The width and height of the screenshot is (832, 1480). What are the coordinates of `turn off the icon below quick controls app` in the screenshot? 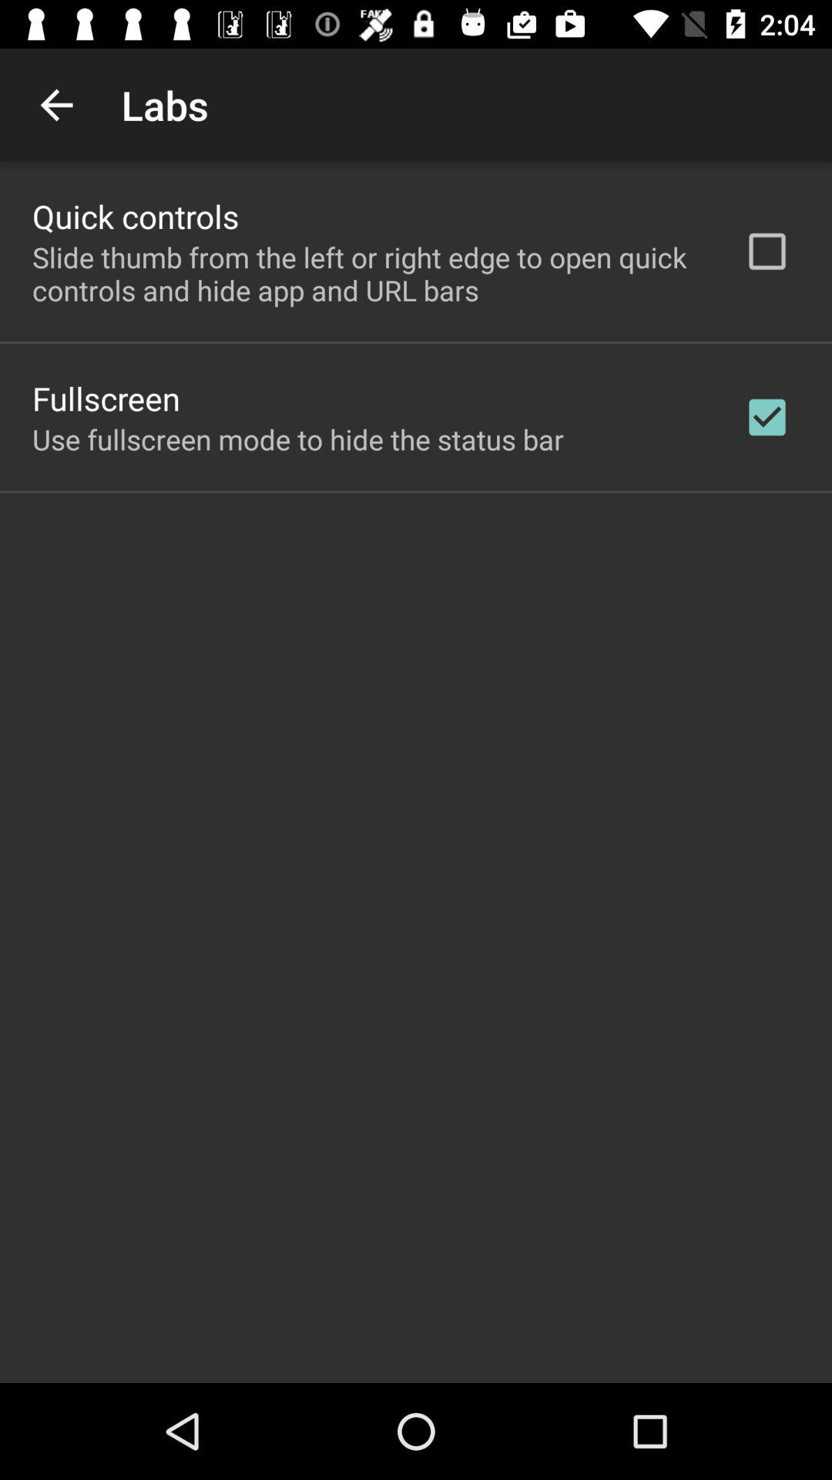 It's located at (367, 274).